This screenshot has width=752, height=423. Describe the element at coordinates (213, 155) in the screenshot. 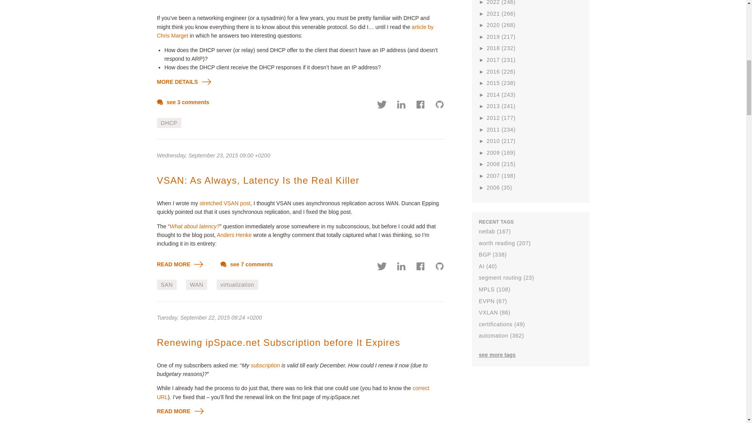

I see `permanent link` at that location.